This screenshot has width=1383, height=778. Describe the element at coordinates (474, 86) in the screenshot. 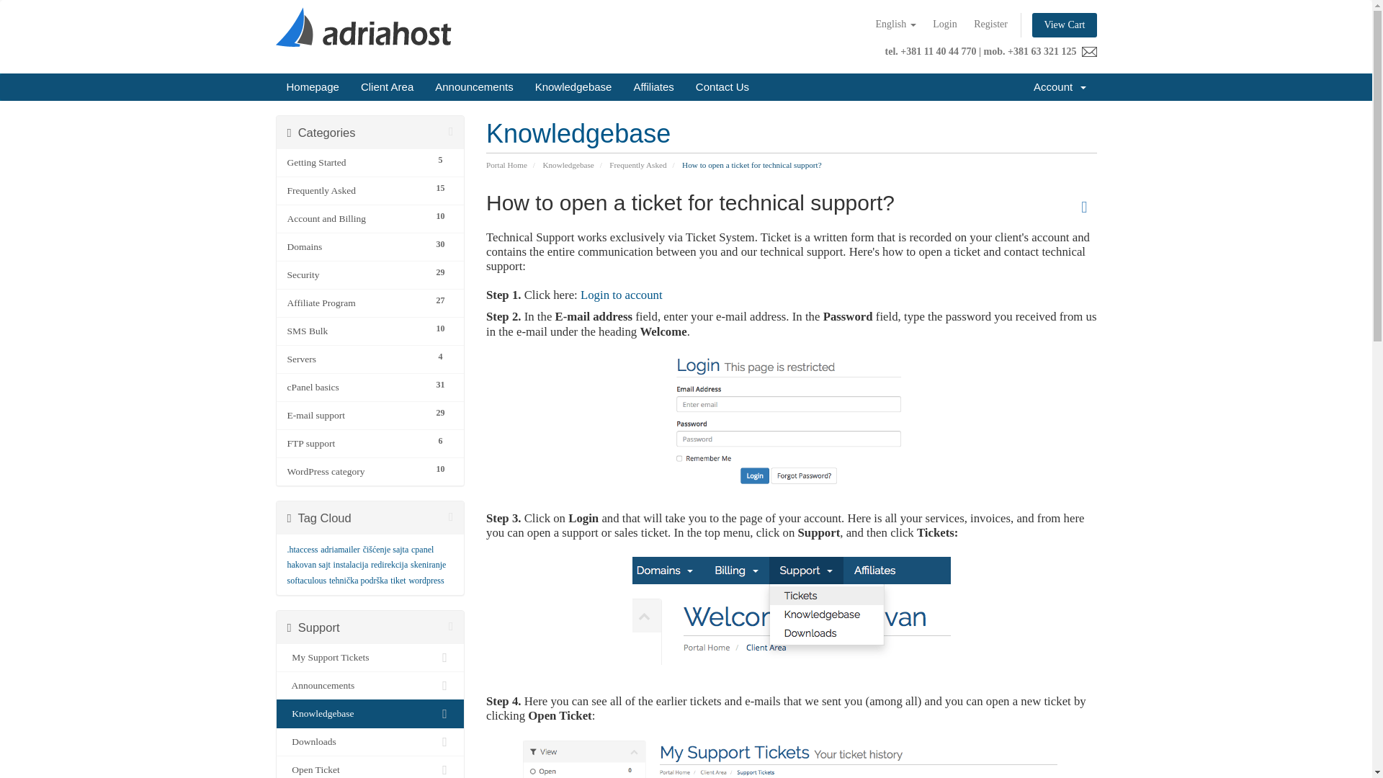

I see `Account  ` at that location.